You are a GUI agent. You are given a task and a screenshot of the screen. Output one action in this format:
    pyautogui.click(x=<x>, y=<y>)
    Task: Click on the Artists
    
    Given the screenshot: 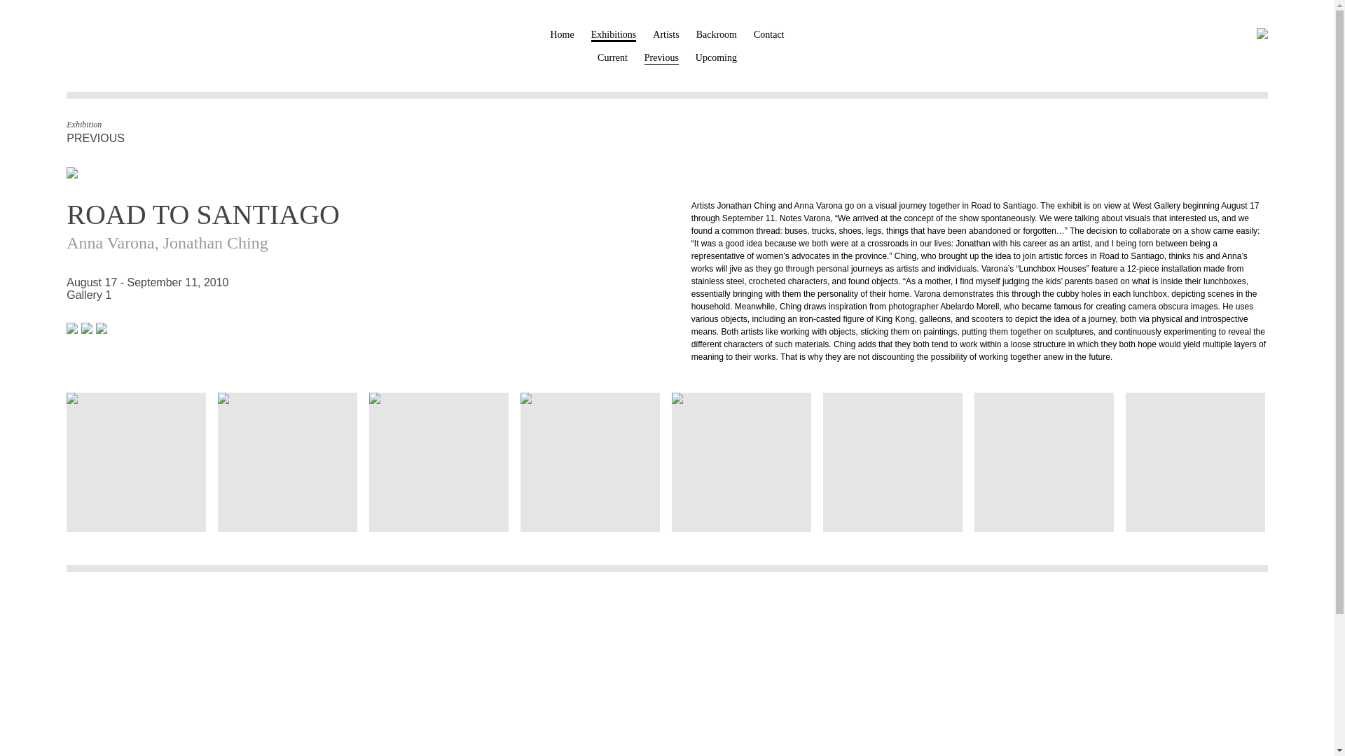 What is the action you would take?
    pyautogui.click(x=665, y=35)
    